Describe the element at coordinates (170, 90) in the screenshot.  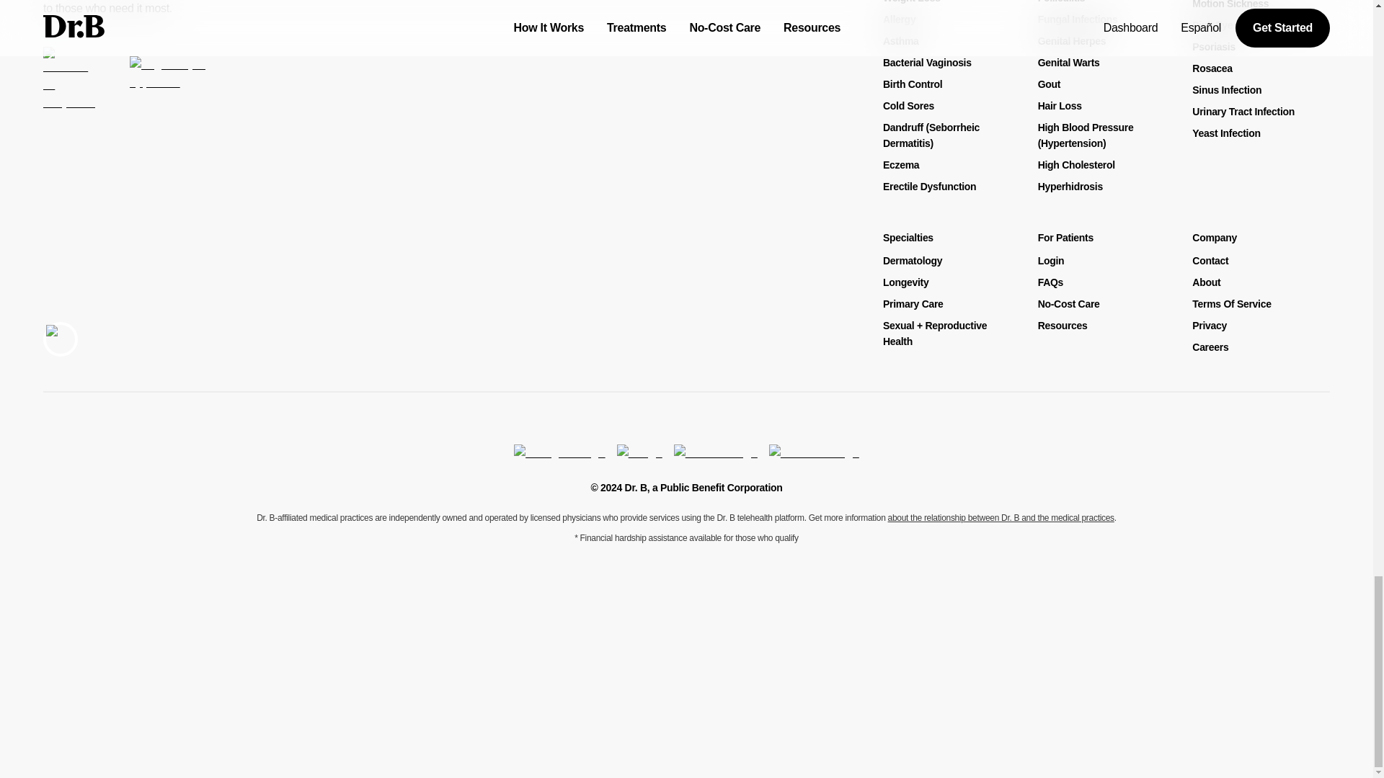
I see `Verify LegitScript Approval` at that location.